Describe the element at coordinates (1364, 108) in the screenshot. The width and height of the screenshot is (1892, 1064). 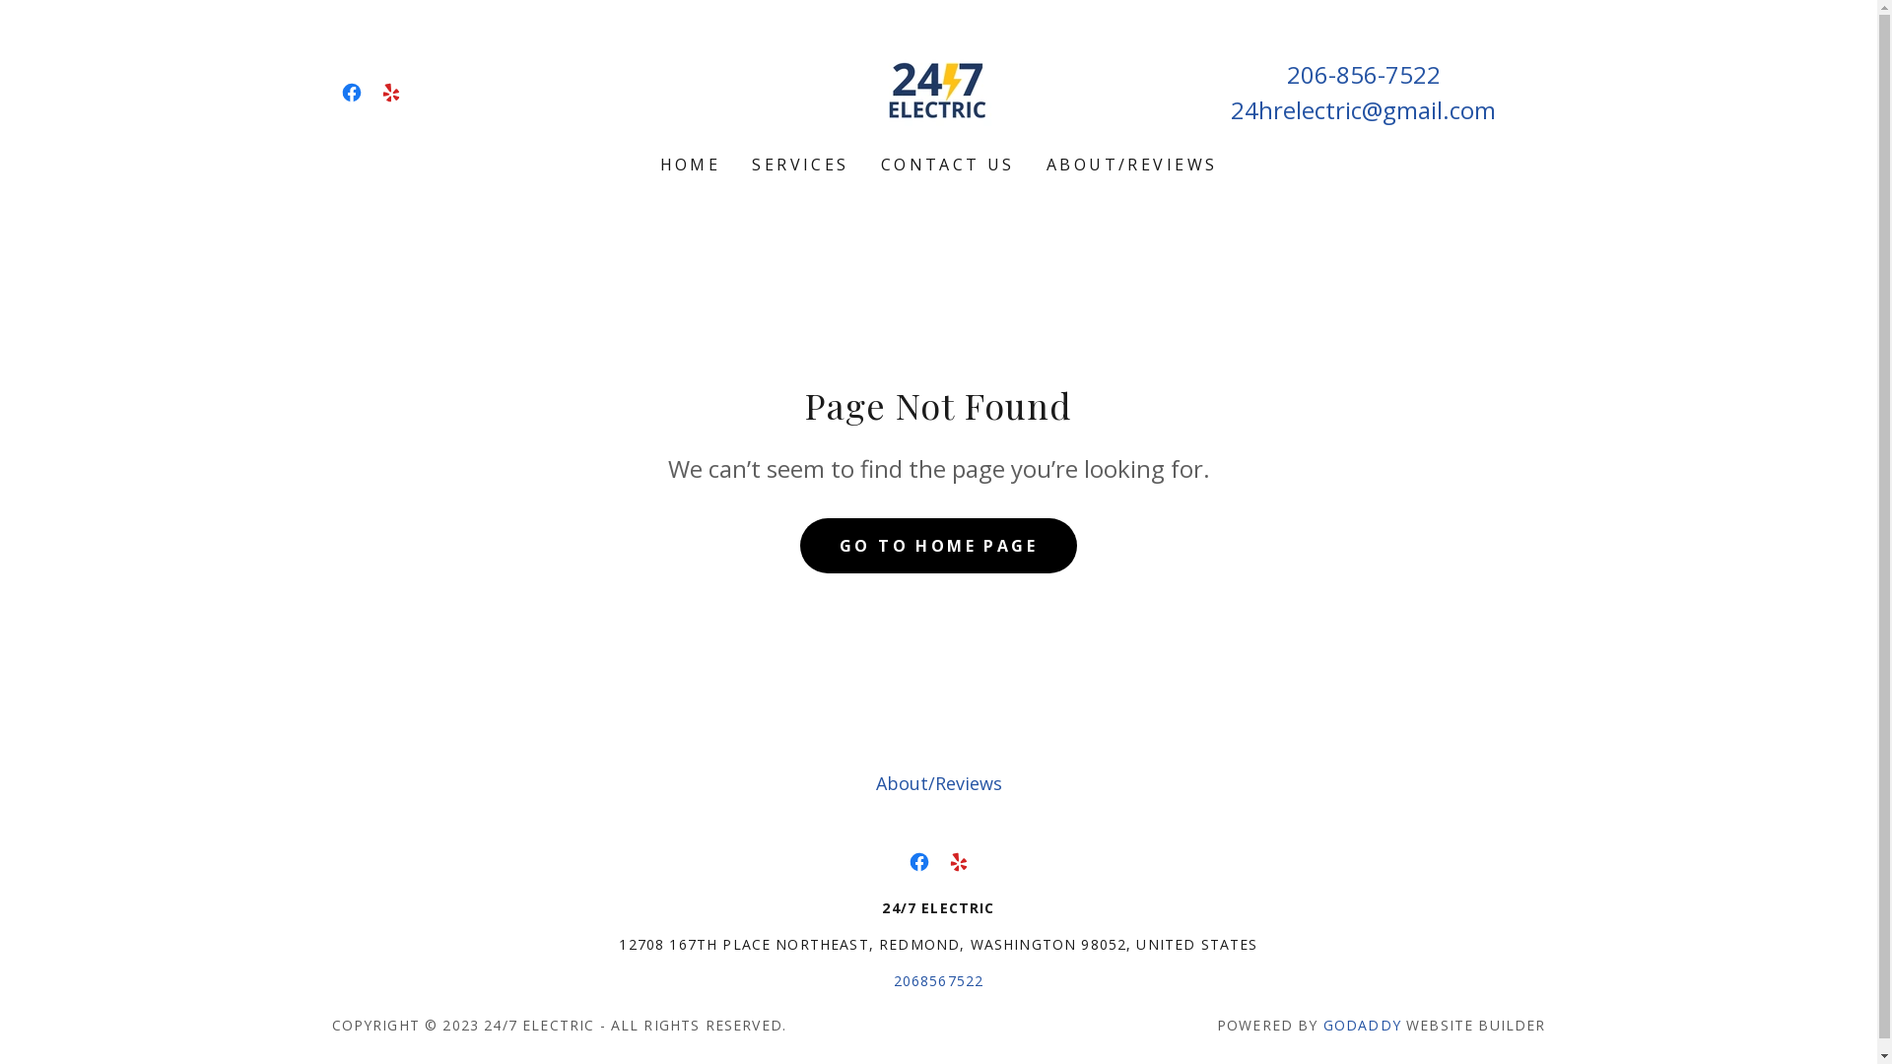
I see `24hrelectric@gmail.com` at that location.